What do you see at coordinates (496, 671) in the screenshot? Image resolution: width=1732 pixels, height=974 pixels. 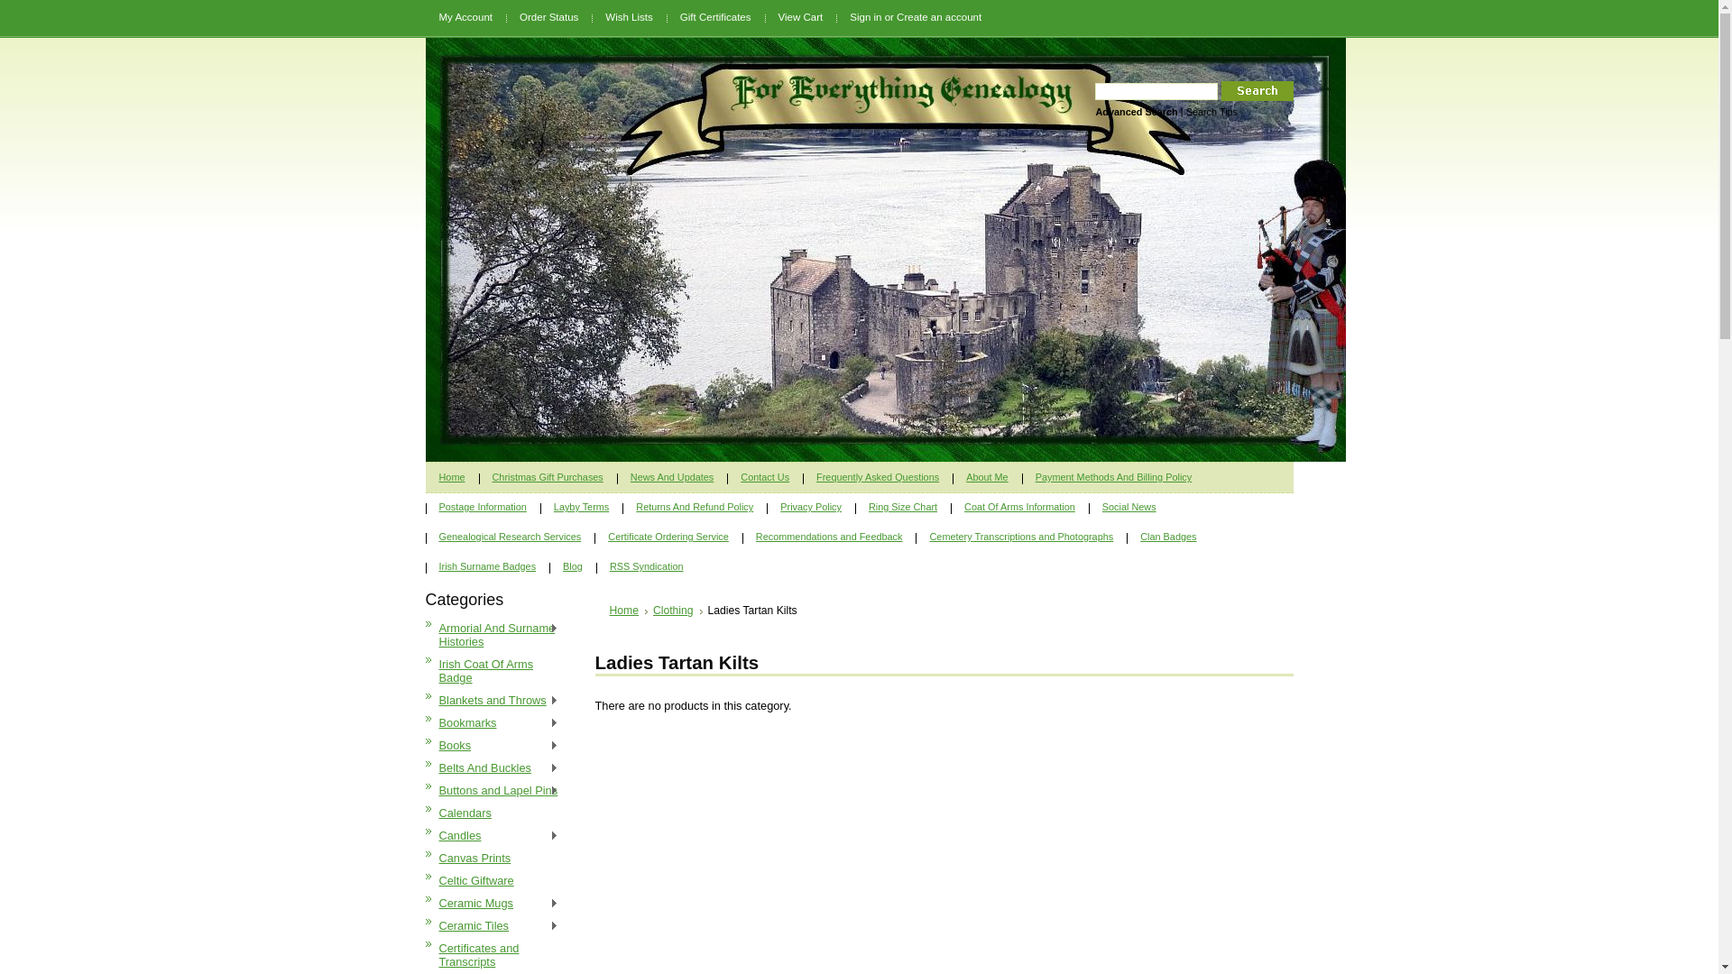 I see `Irish Coat Of Arms Badge` at bounding box center [496, 671].